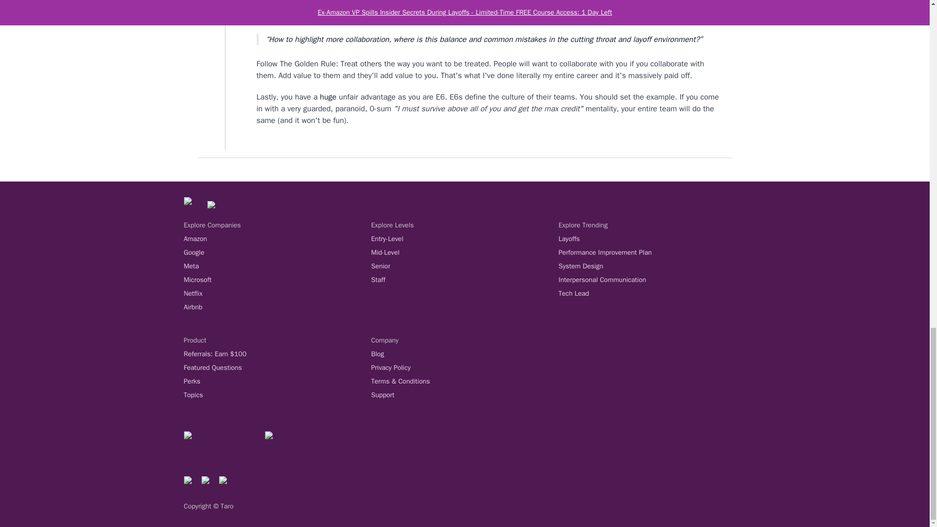 The height and width of the screenshot is (527, 937). What do you see at coordinates (465, 354) in the screenshot?
I see `Blog` at bounding box center [465, 354].